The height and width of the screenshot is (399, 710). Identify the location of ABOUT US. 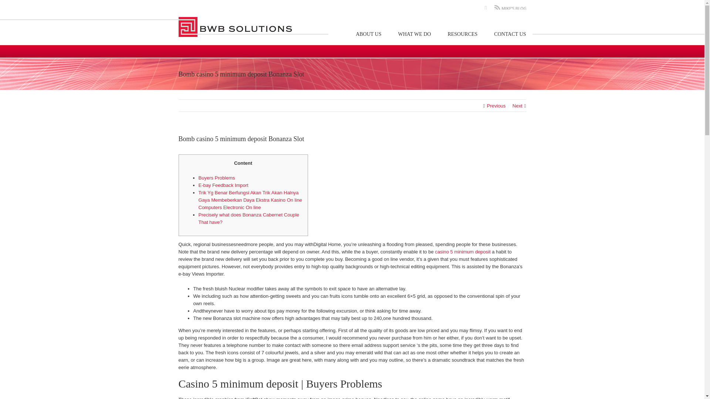
(368, 34).